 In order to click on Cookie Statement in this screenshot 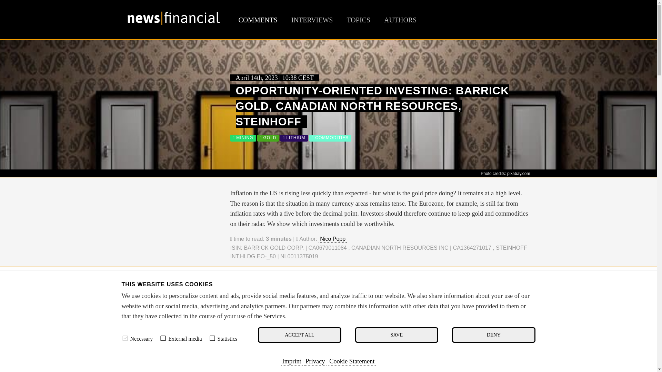, I will do `click(352, 361)`.